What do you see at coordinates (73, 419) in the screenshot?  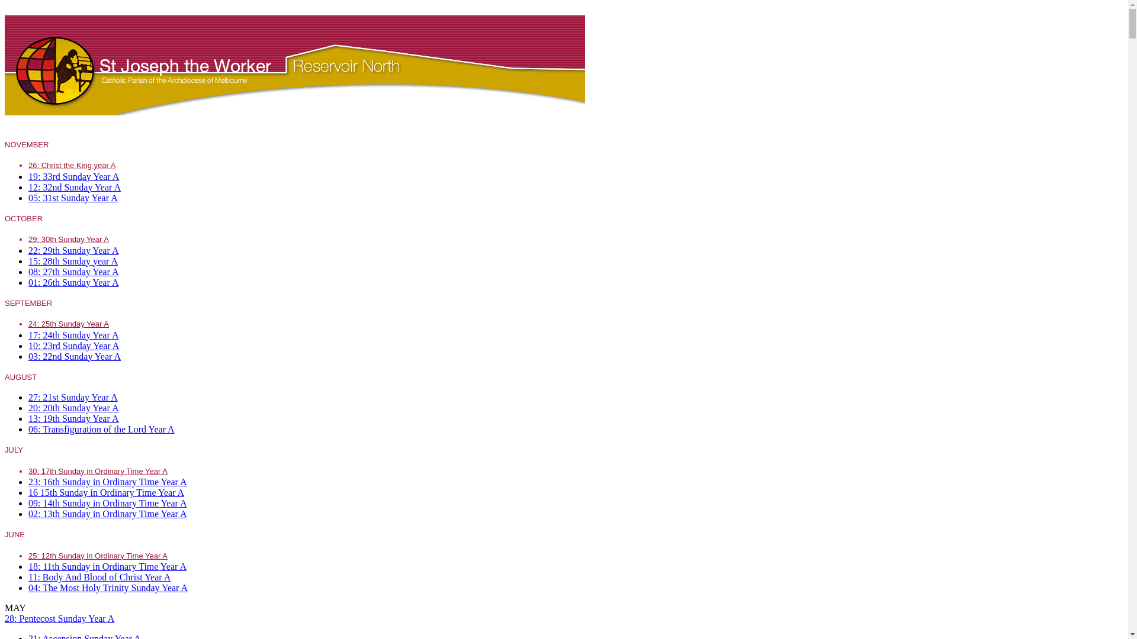 I see `13: 19th Sunday Year A` at bounding box center [73, 419].